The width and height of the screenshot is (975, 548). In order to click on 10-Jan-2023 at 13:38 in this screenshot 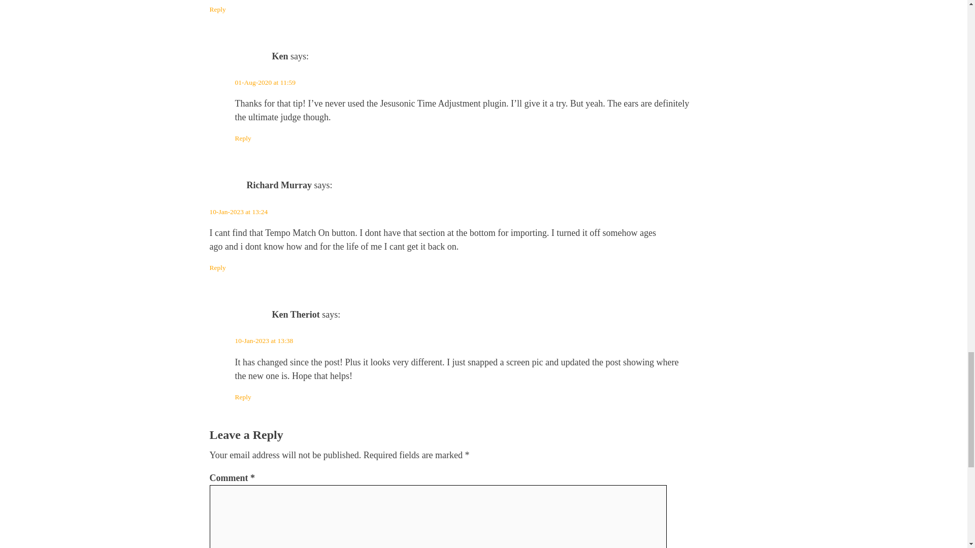, I will do `click(264, 341)`.